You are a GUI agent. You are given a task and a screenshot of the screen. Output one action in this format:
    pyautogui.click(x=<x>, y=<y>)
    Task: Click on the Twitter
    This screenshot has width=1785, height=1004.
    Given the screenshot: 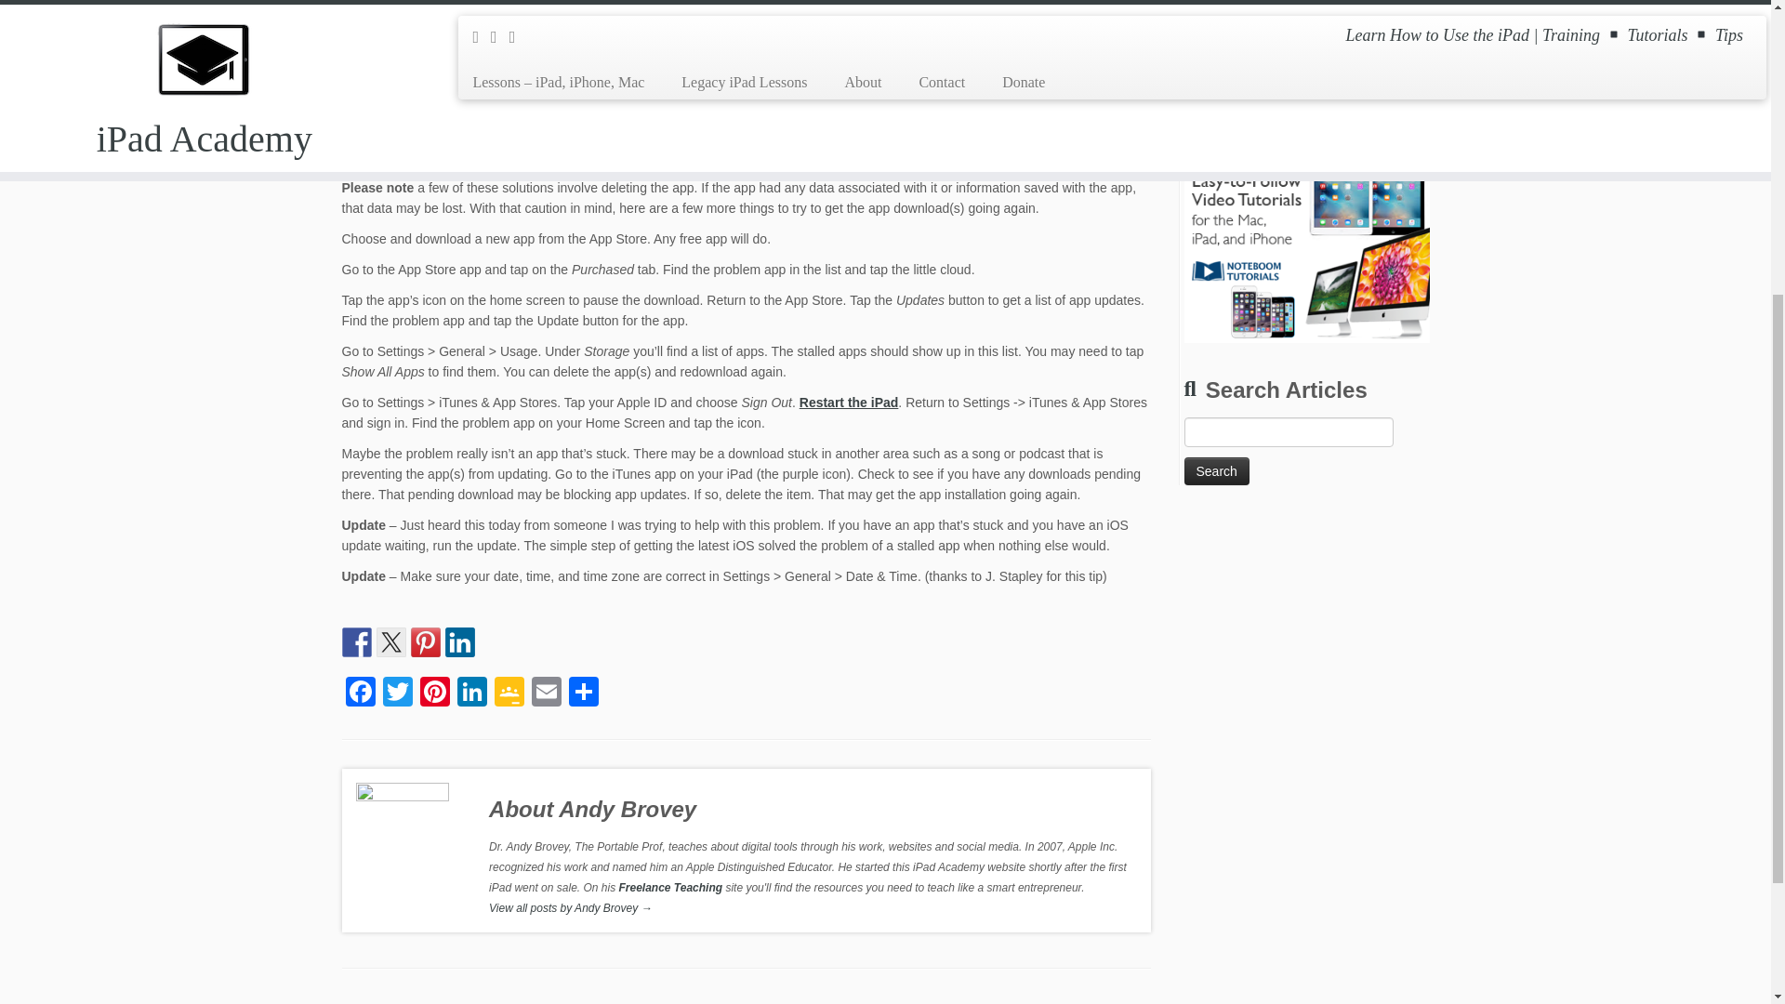 What is the action you would take?
    pyautogui.click(x=397, y=694)
    